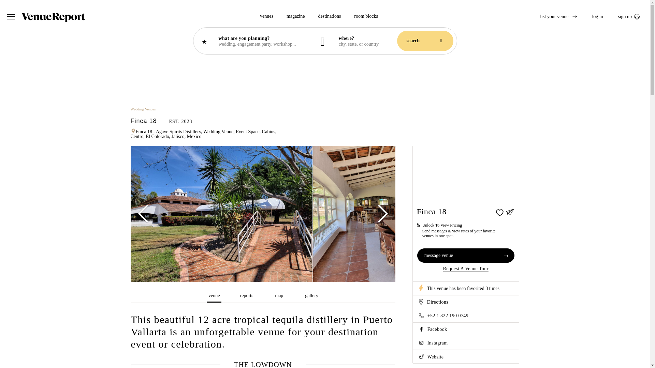 The image size is (655, 368). I want to click on list your venue , so click(558, 16).